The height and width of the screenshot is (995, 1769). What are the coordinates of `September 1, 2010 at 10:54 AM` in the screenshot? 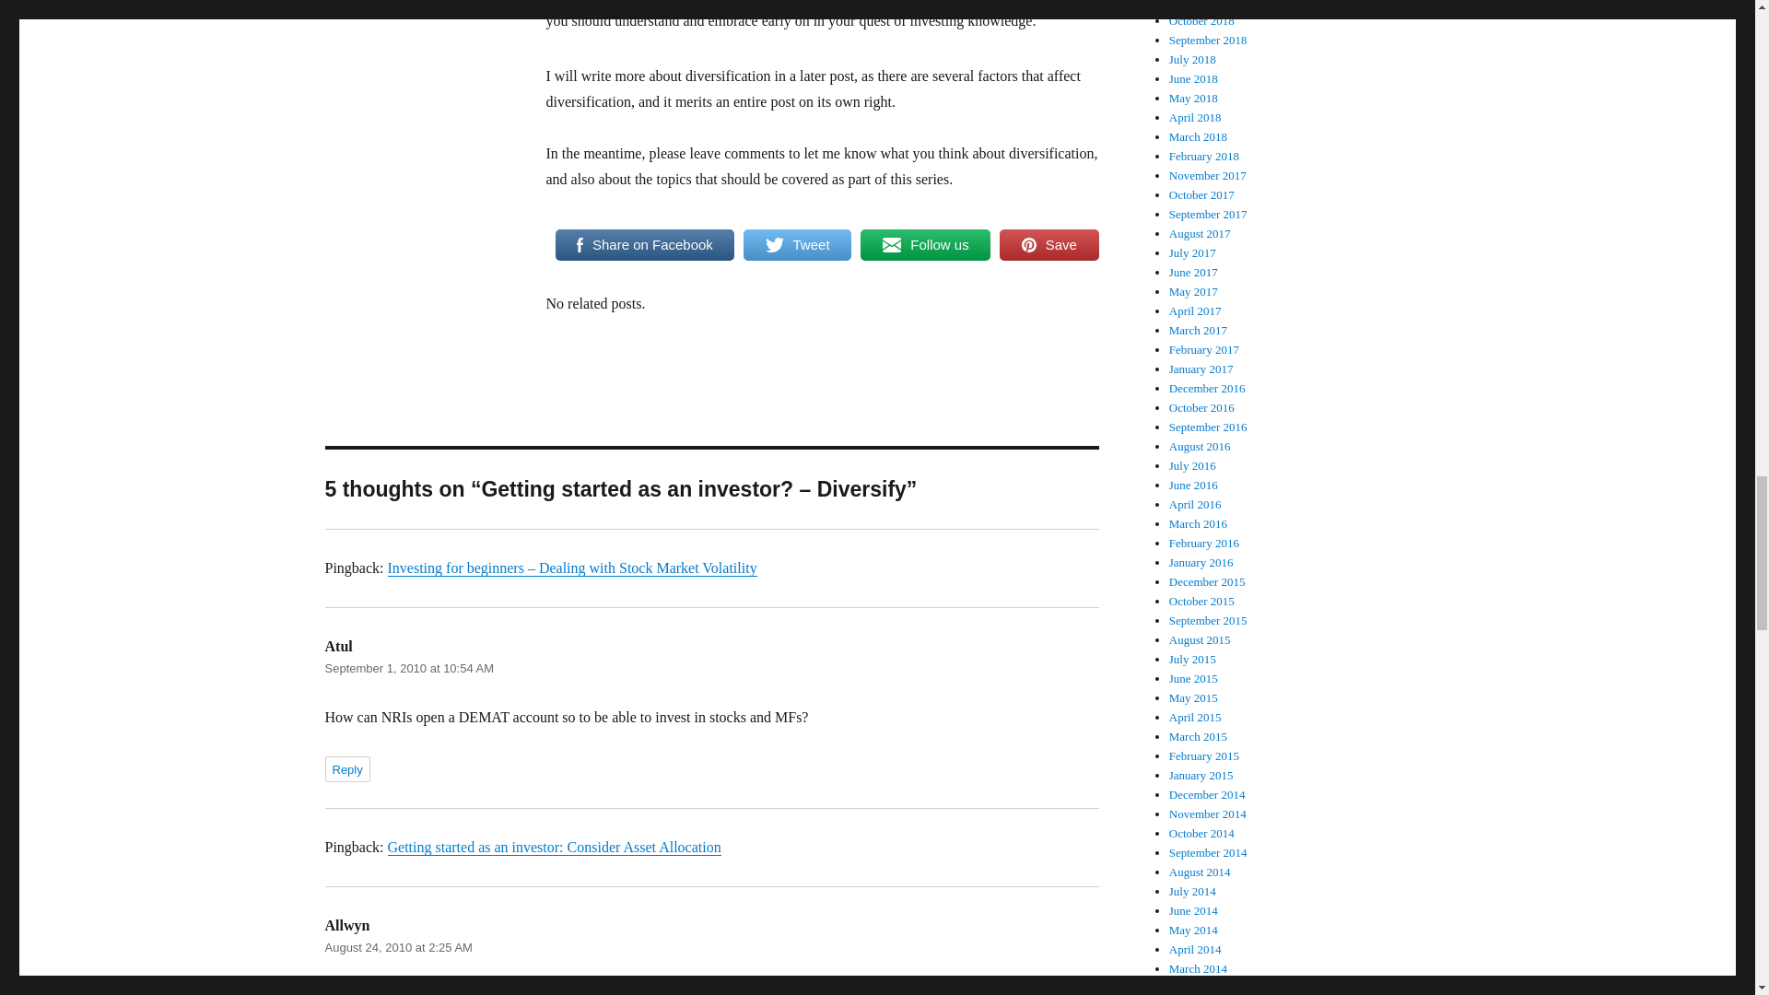 It's located at (408, 669).